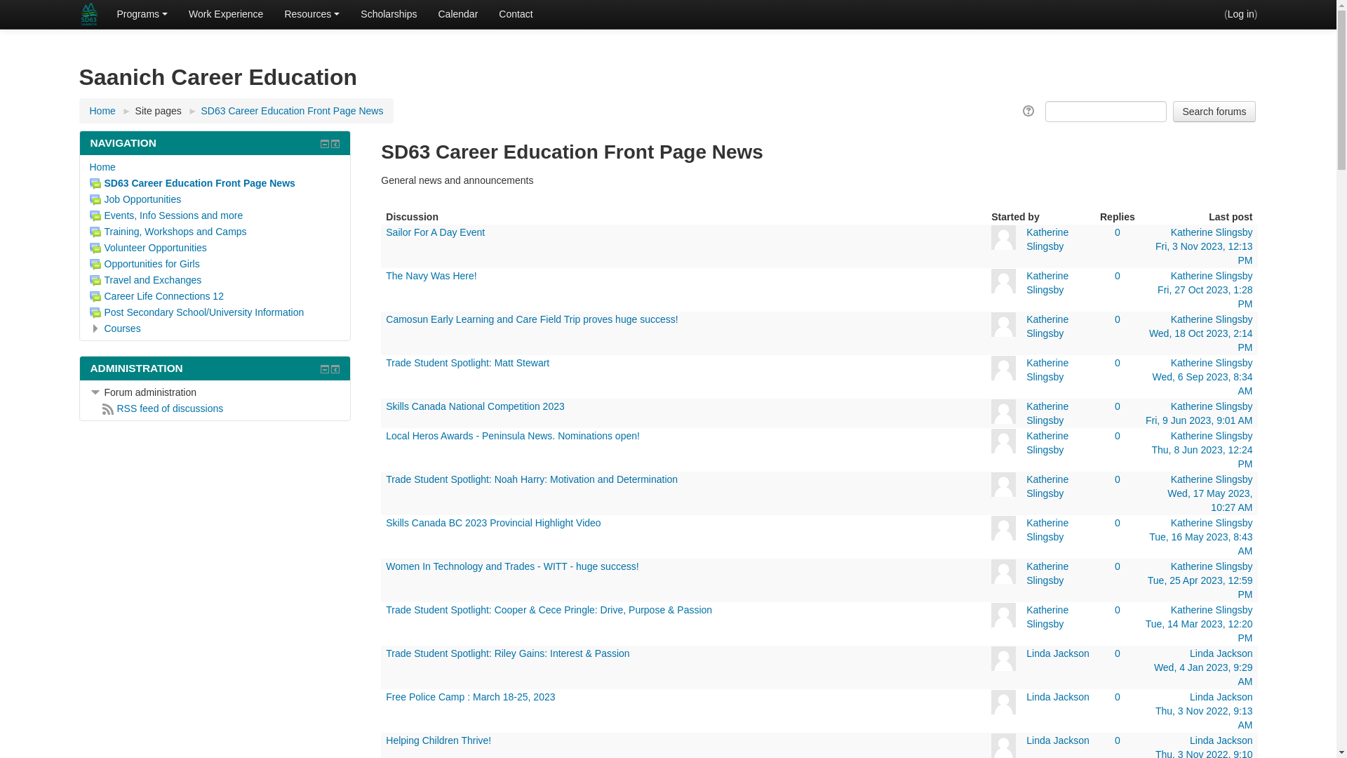 The width and height of the screenshot is (1347, 758). I want to click on Events, Info Sessions and more, so click(167, 215).